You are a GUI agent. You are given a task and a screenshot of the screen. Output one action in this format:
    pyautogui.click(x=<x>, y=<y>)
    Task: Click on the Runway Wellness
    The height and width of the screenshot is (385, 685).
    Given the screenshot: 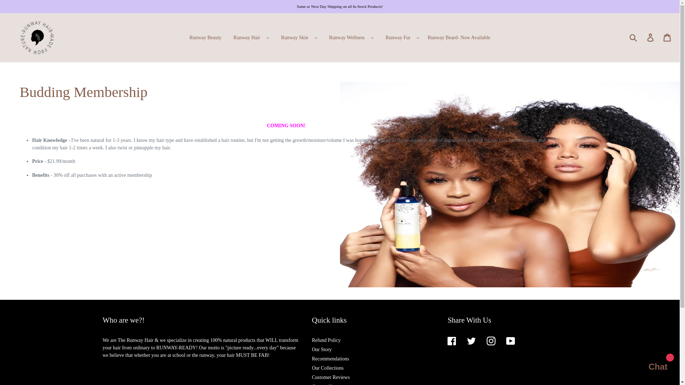 What is the action you would take?
    pyautogui.click(x=347, y=37)
    